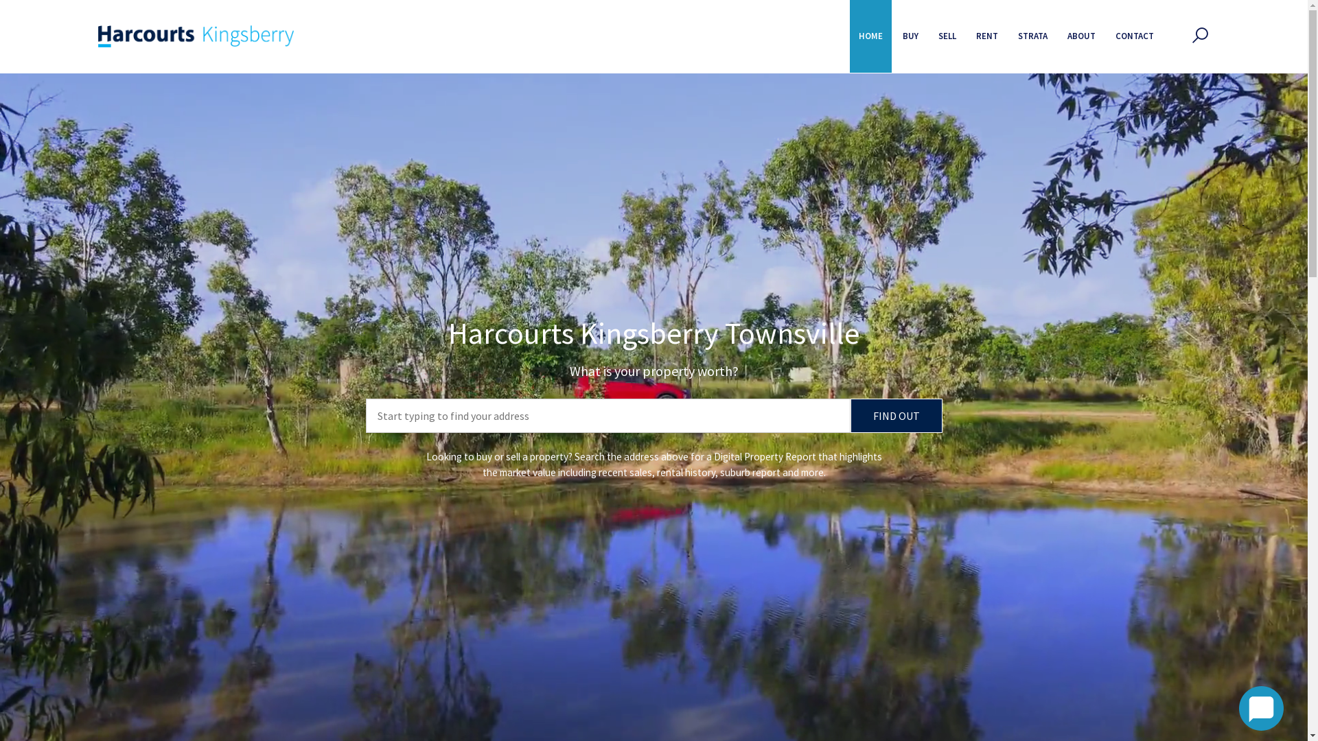  Describe the element at coordinates (1135, 36) in the screenshot. I see `CONTACT` at that location.